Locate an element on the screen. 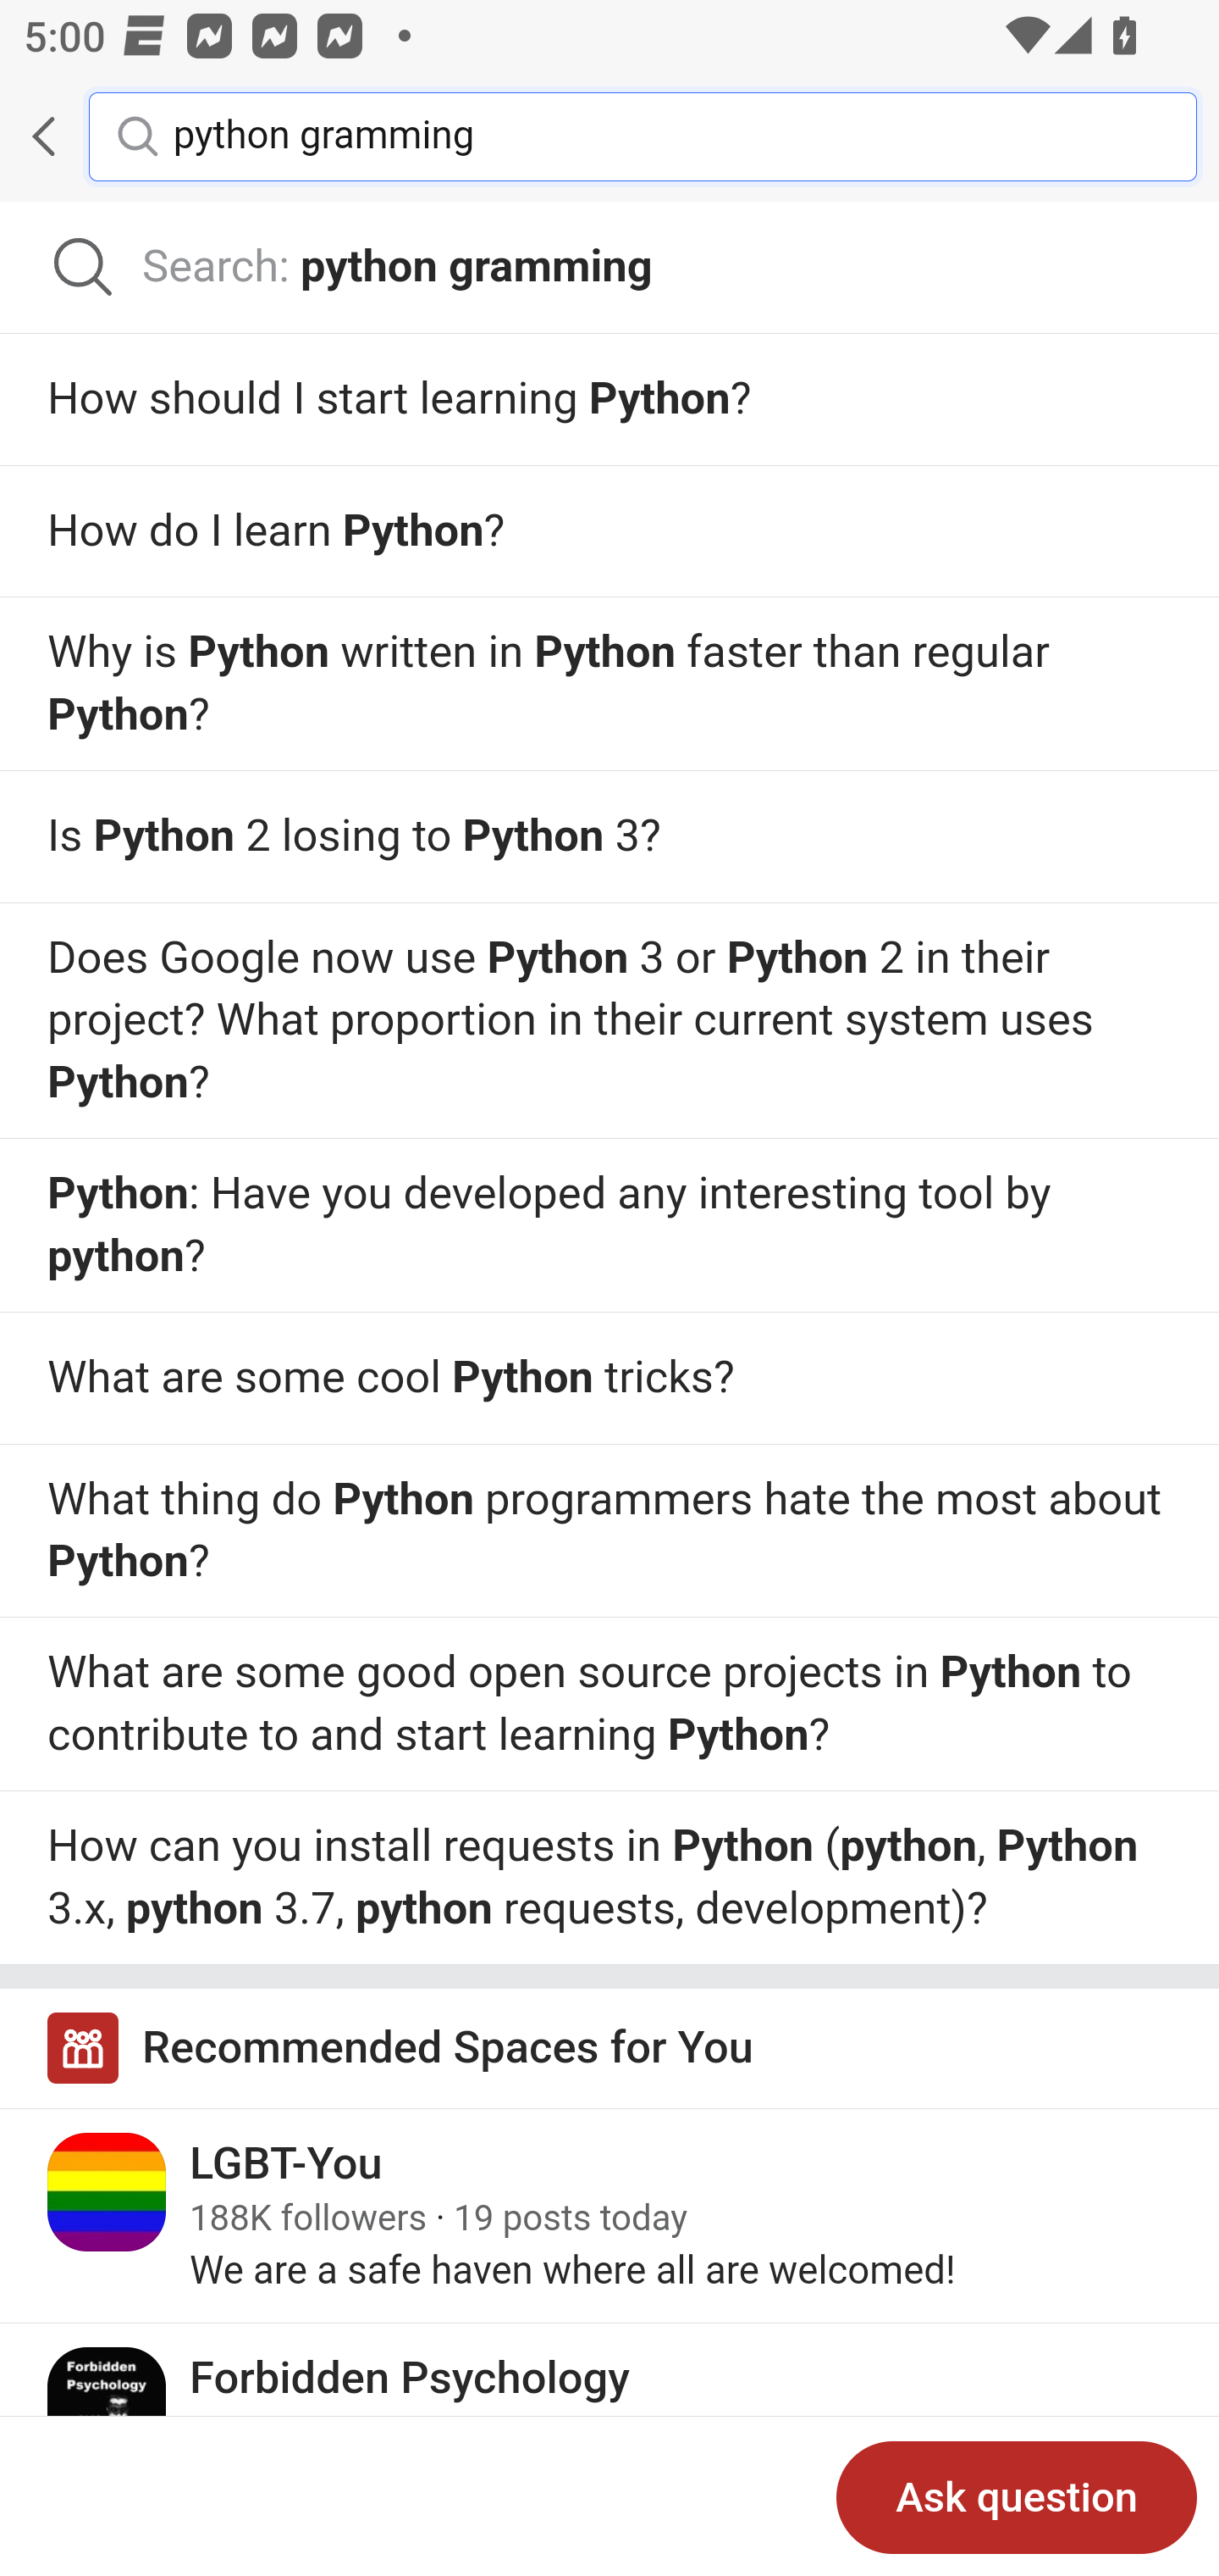 This screenshot has width=1219, height=2576. python gramming is located at coordinates (660, 135).